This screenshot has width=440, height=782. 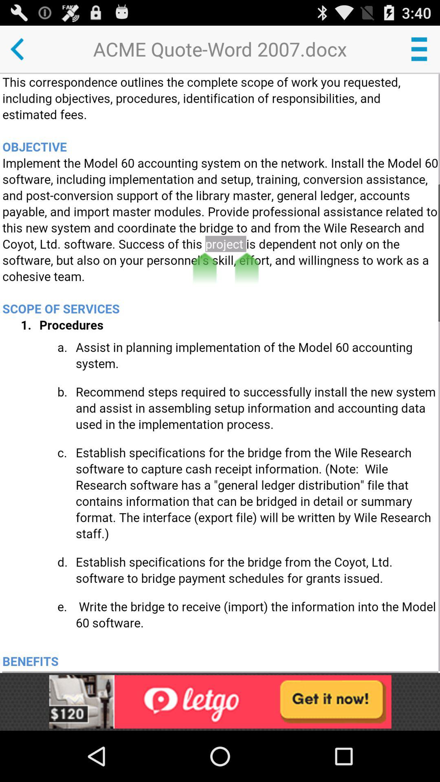 What do you see at coordinates (221, 373) in the screenshot?
I see `document page` at bounding box center [221, 373].